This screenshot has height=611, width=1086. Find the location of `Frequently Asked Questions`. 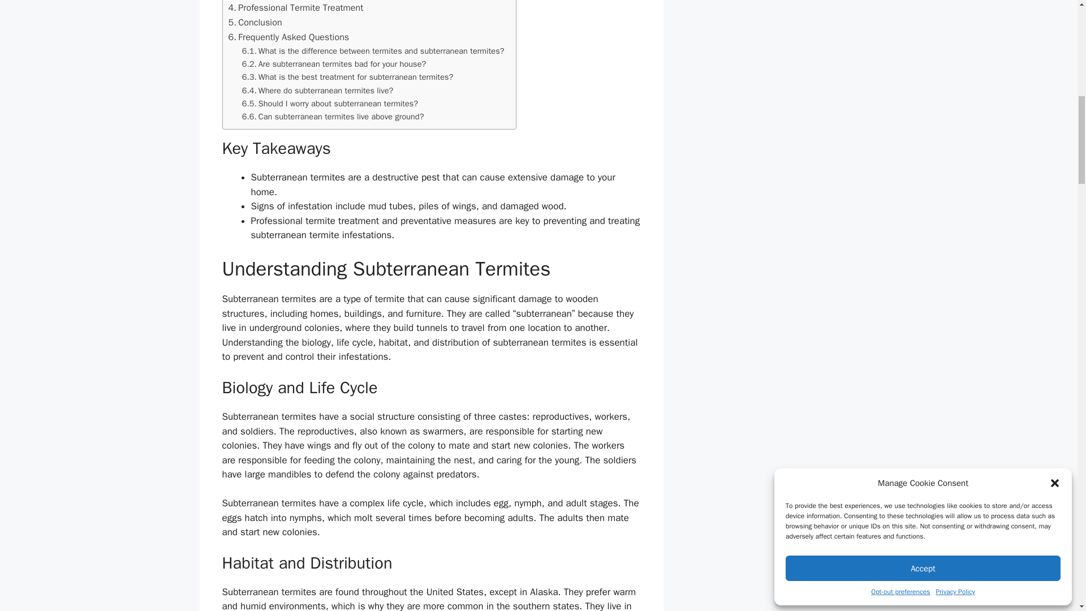

Frequently Asked Questions is located at coordinates (288, 37).